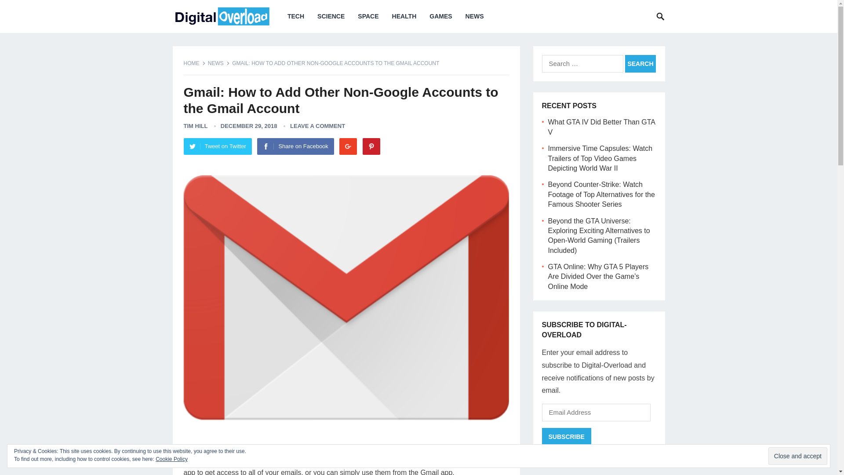 Image resolution: width=844 pixels, height=475 pixels. I want to click on TIM HILL, so click(196, 126).